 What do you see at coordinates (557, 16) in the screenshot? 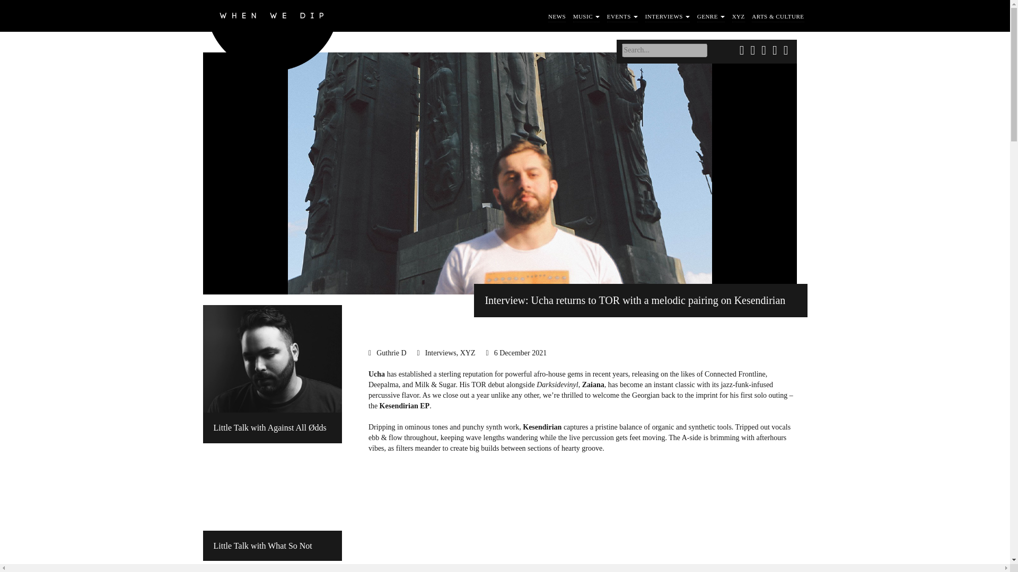
I see `NEWS` at bounding box center [557, 16].